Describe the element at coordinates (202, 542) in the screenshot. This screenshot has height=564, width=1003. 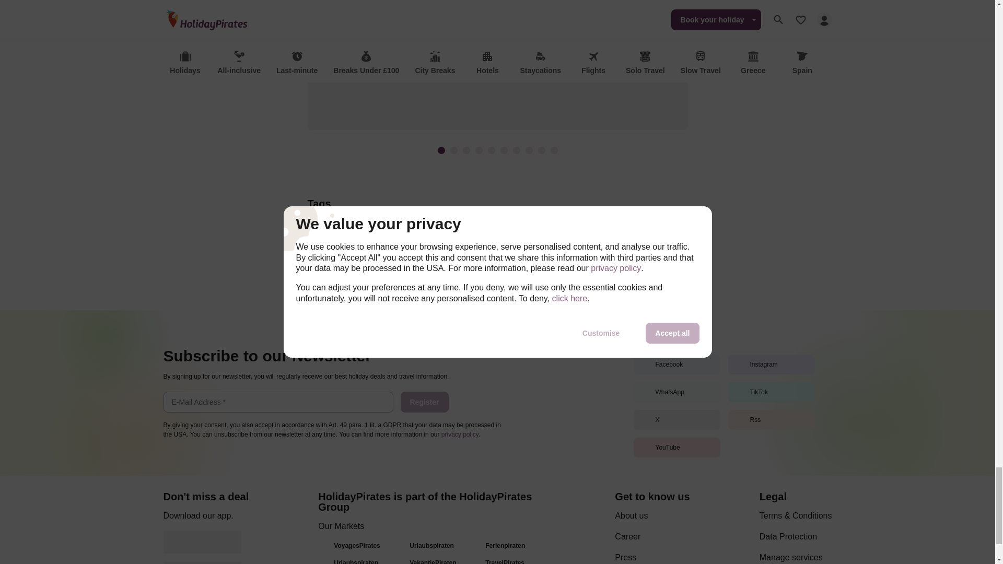
I see `google` at that location.